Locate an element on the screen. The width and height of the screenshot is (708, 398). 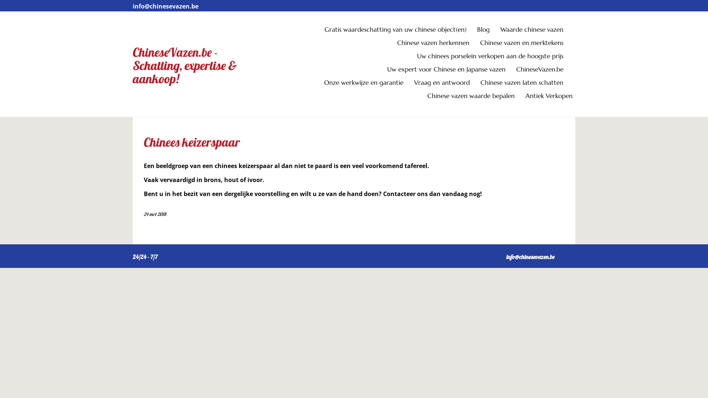
ChineseVazen.be is located at coordinates (544, 71).